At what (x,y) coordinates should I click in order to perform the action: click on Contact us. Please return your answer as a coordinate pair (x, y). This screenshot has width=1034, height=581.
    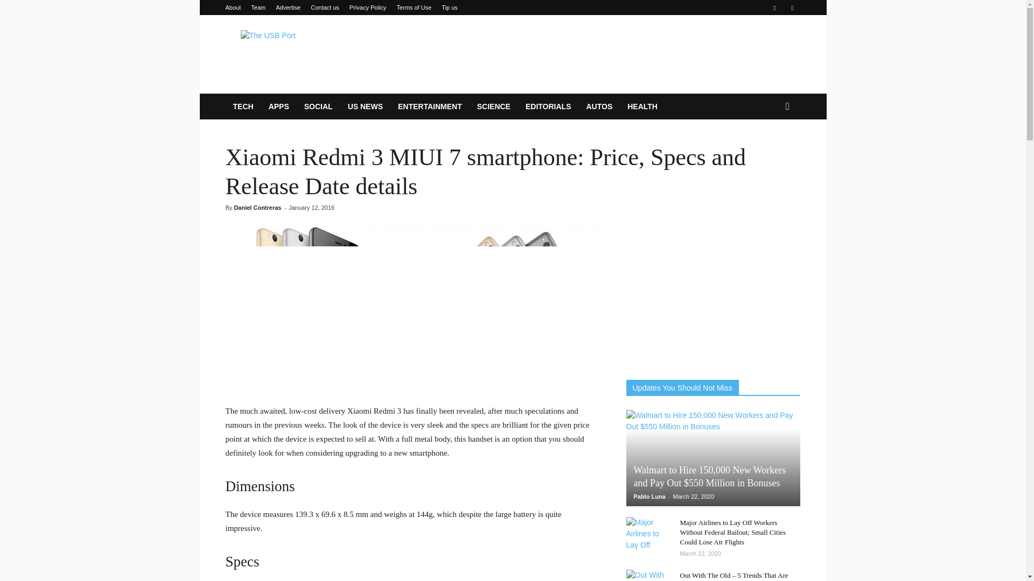
    Looking at the image, I should click on (325, 8).